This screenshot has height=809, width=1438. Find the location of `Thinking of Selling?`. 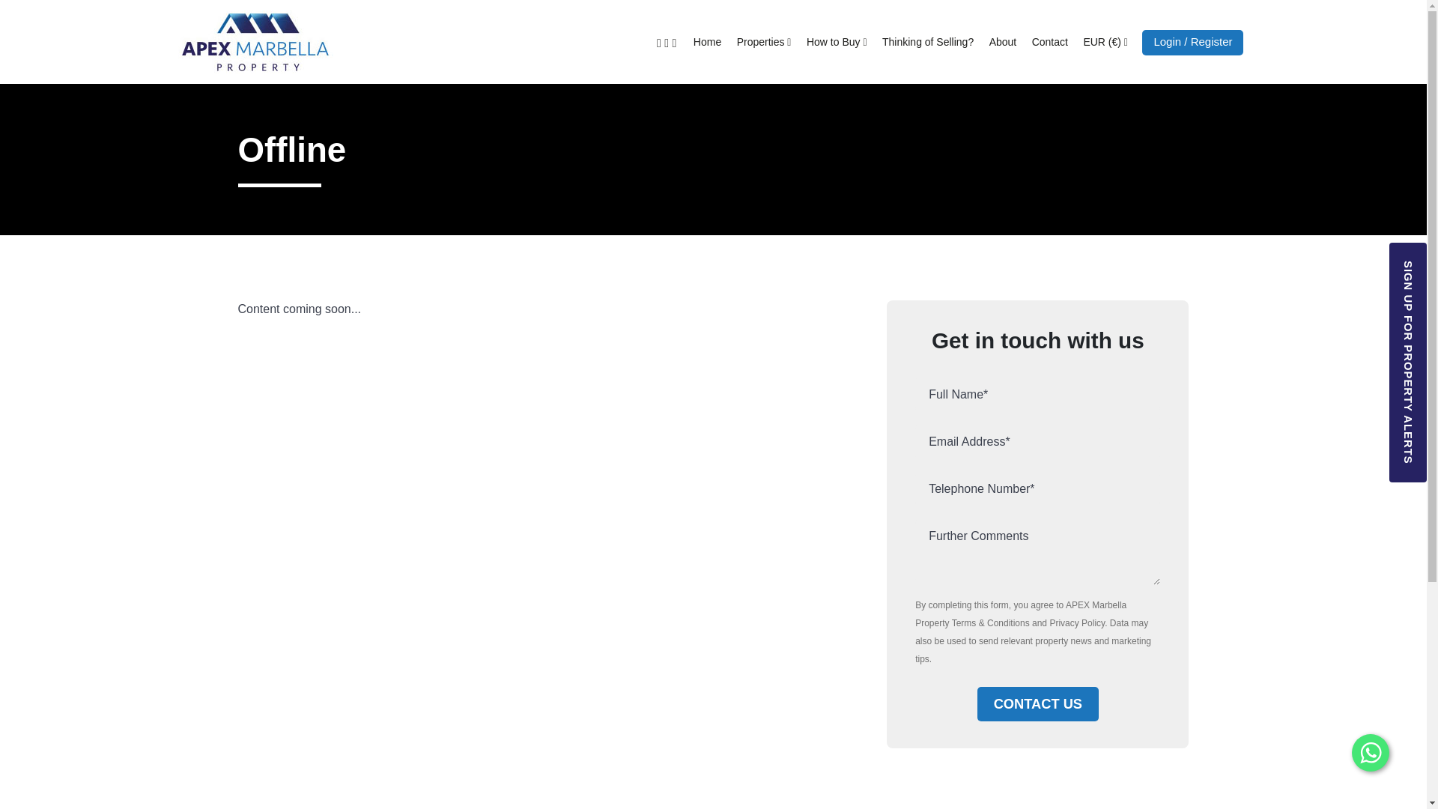

Thinking of Selling? is located at coordinates (927, 42).